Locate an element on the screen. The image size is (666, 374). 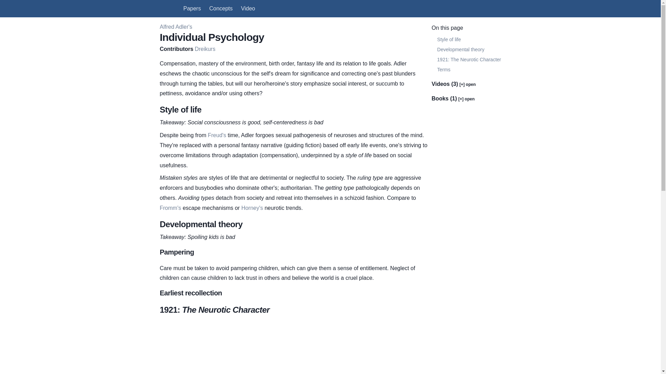
Video is located at coordinates (248, 8).